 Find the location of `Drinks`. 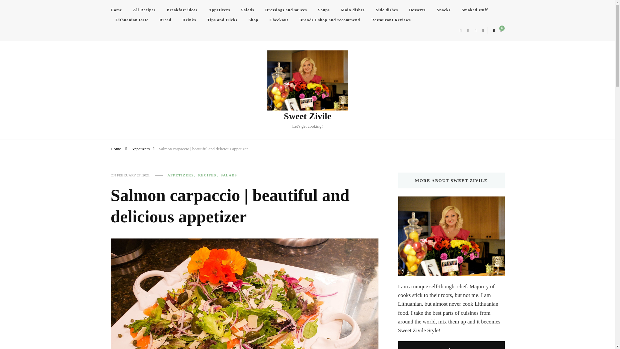

Drinks is located at coordinates (189, 20).